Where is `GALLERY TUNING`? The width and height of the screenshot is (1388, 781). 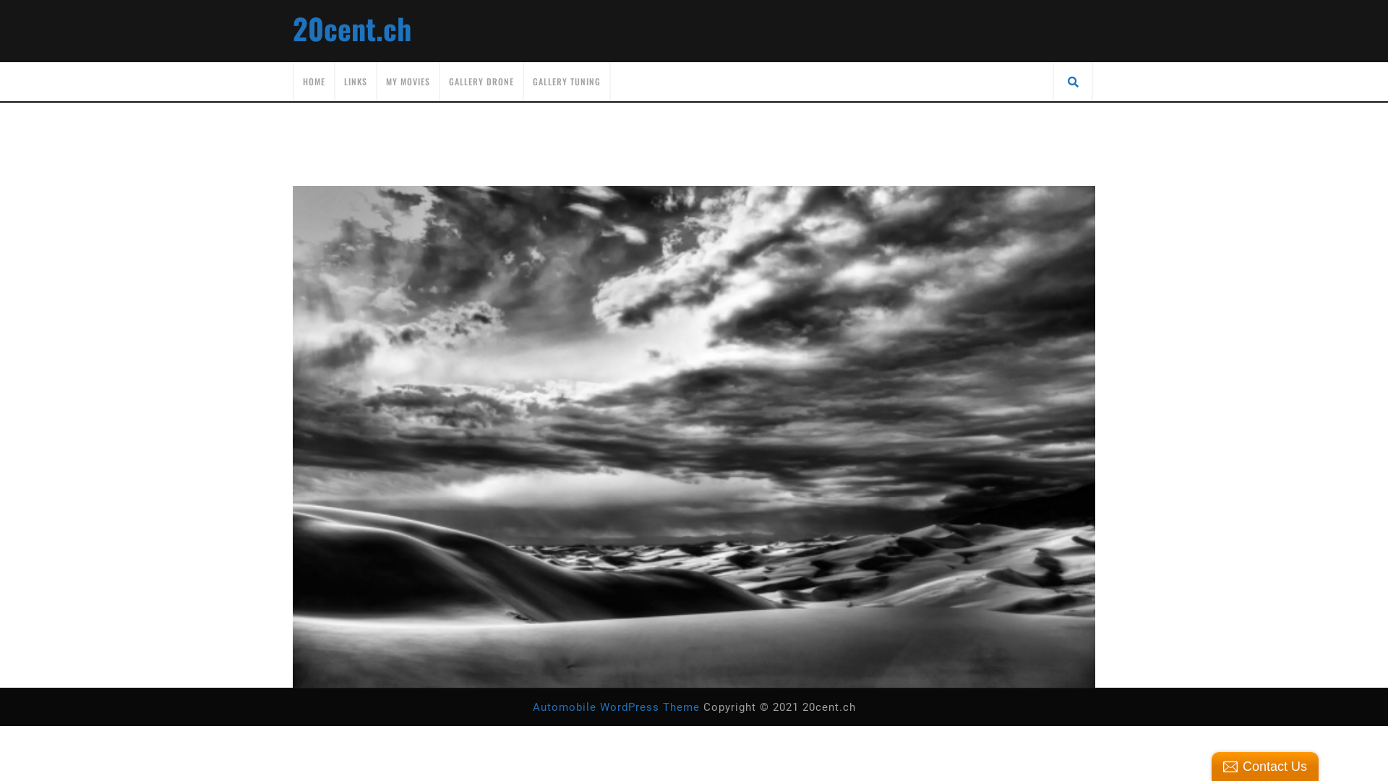 GALLERY TUNING is located at coordinates (567, 82).